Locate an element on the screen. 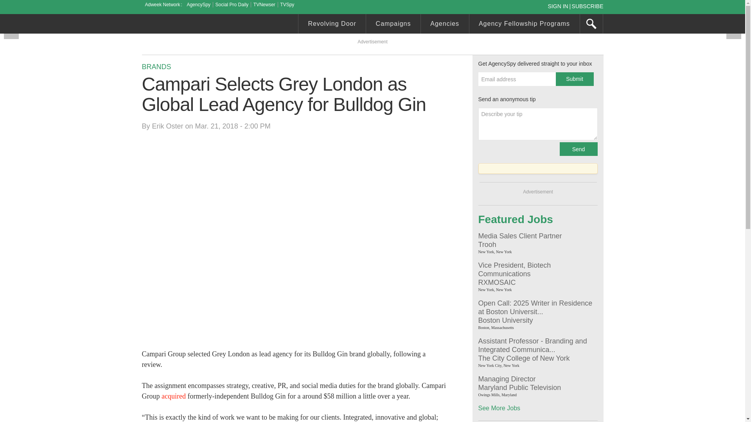  Agency Fellowship Programs is located at coordinates (525, 25).